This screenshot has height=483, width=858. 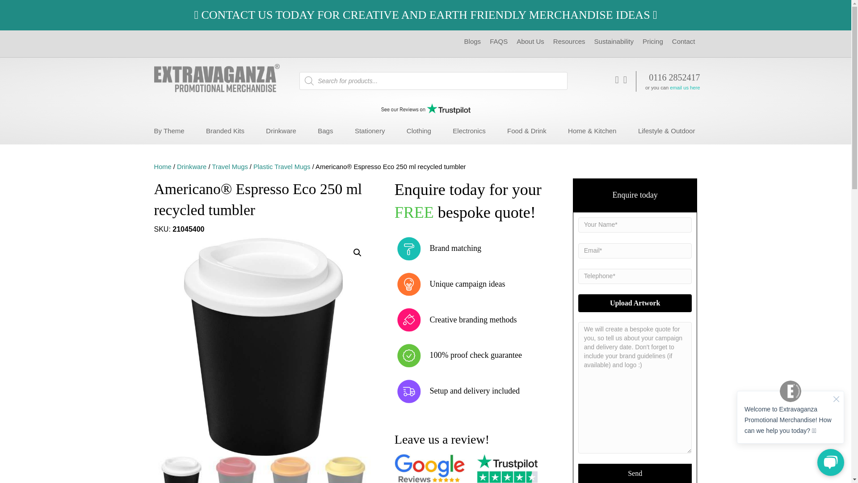 I want to click on Click here to find out more, so click(x=425, y=15).